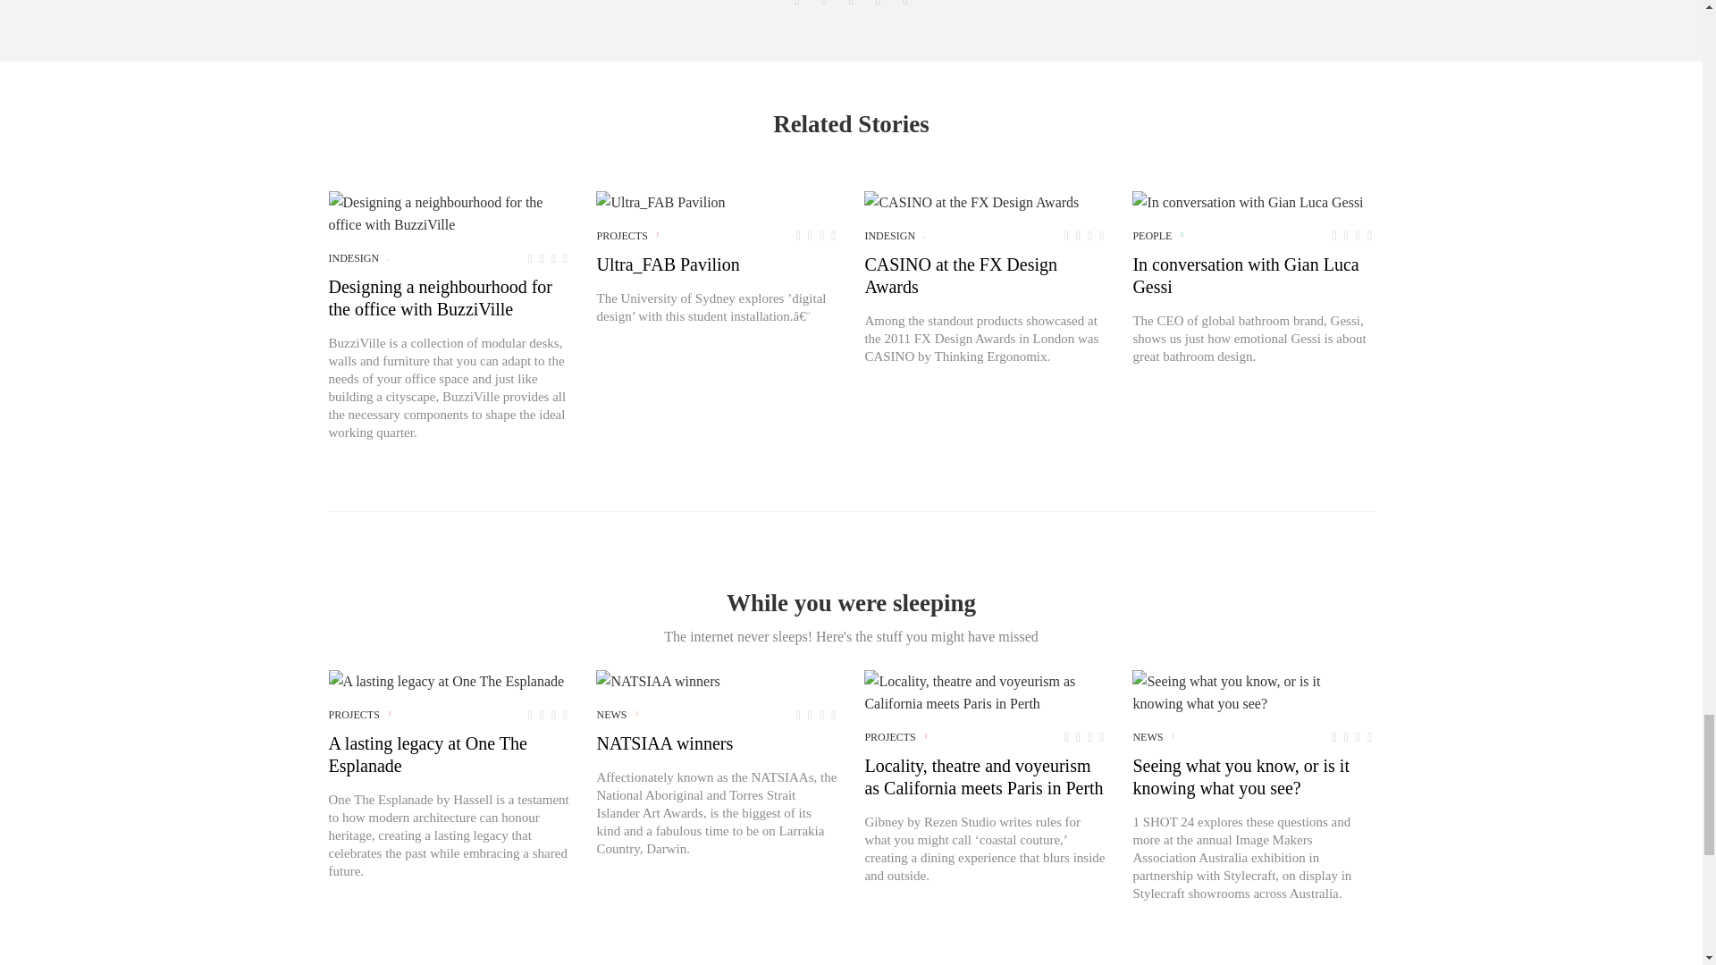  I want to click on Designing a neighbourhood for the office with BuzziVille, so click(449, 213).